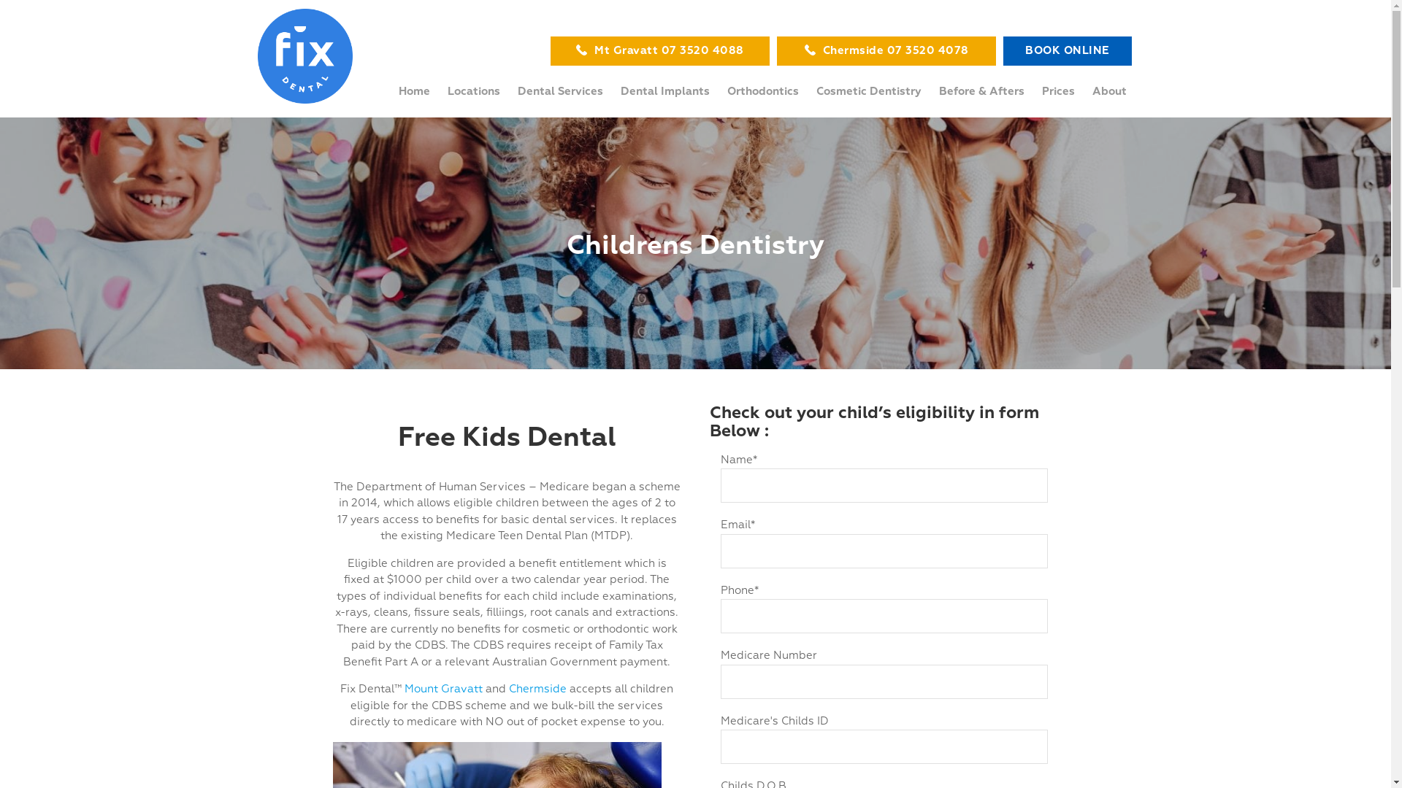 The width and height of the screenshot is (1402, 788). What do you see at coordinates (660, 51) in the screenshot?
I see `Mt Gravatt 07 3520 4088` at bounding box center [660, 51].